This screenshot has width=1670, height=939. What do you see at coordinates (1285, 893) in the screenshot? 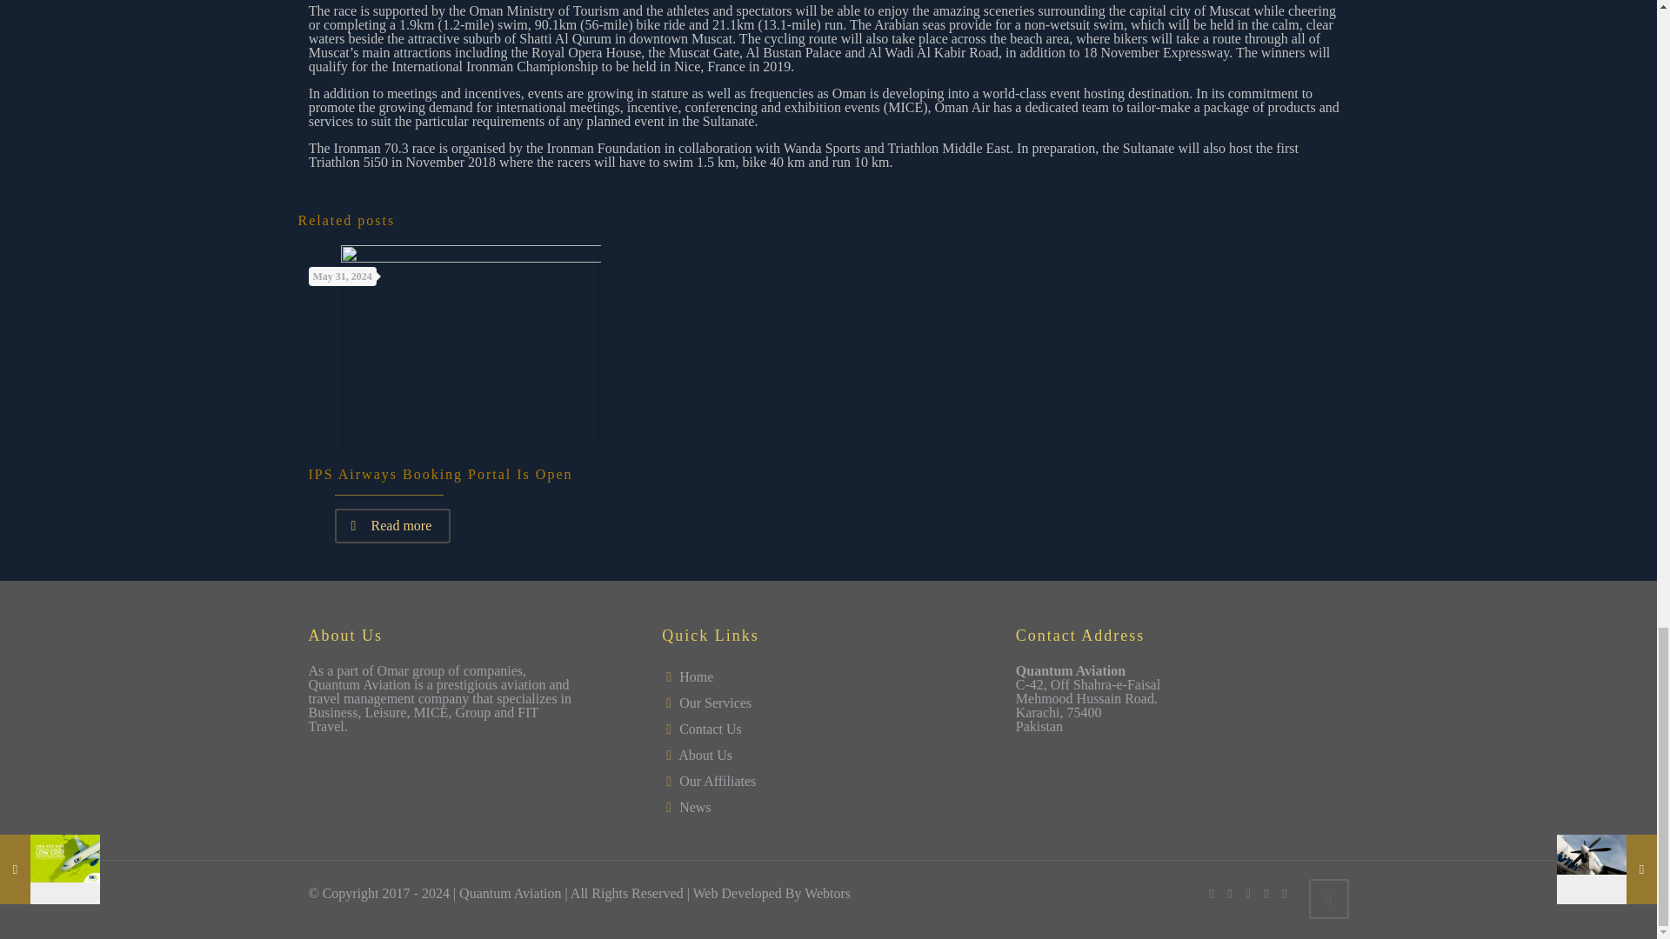
I see `Instagram` at bounding box center [1285, 893].